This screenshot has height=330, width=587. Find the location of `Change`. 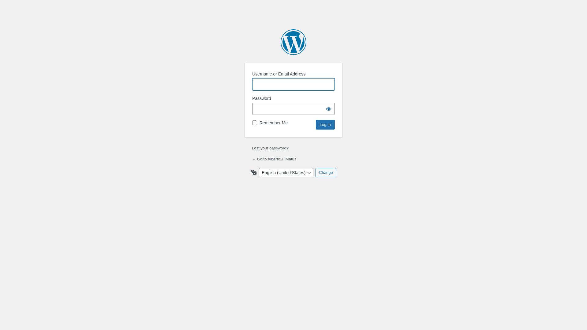

Change is located at coordinates (326, 173).